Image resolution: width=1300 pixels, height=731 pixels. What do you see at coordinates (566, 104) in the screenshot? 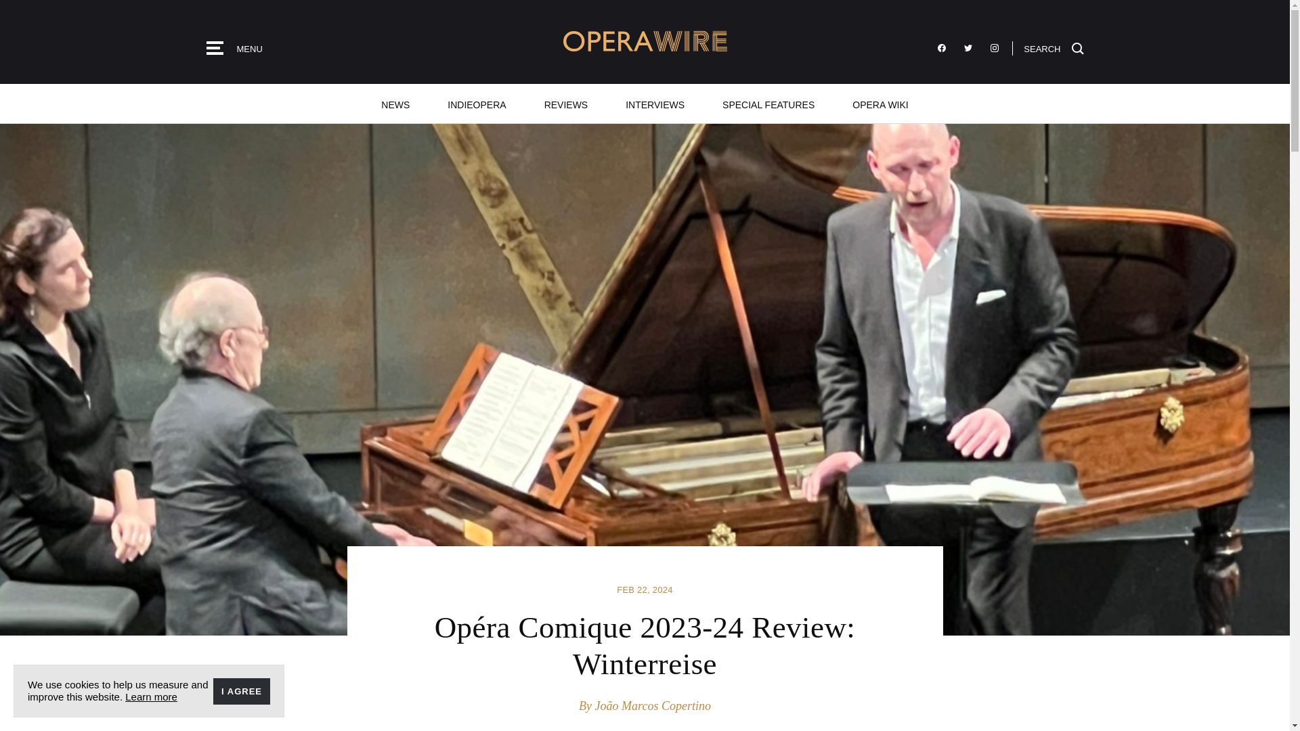
I see `REVIEWS` at bounding box center [566, 104].